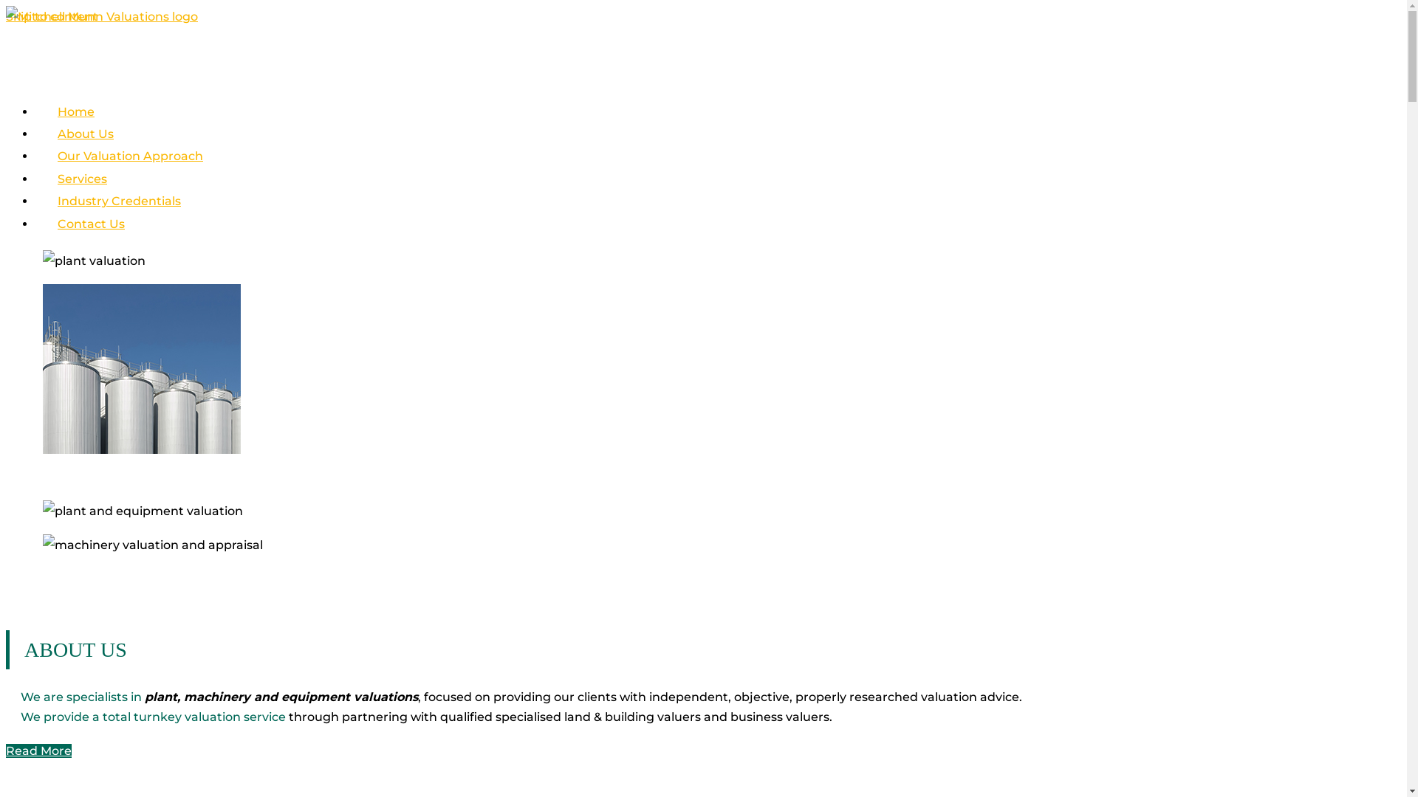  I want to click on 03 98646501, so click(43, 62).